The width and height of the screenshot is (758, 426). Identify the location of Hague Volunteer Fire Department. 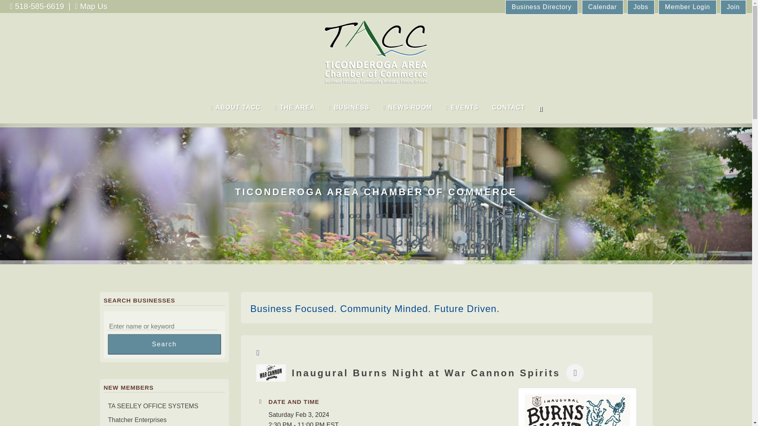
(164, 392).